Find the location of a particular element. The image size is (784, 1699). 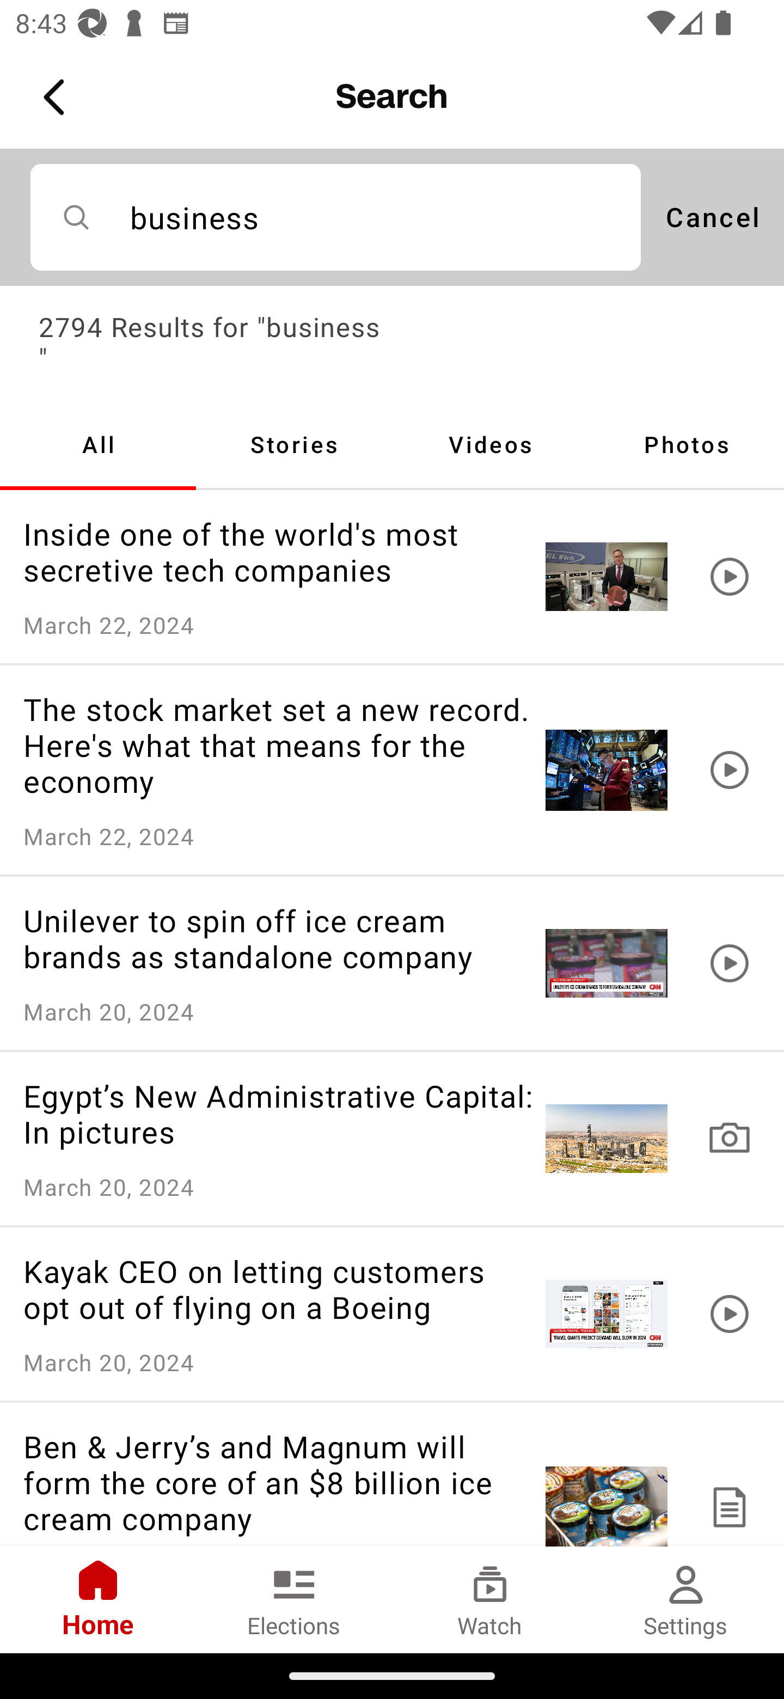

Back Button is located at coordinates (57, 97).